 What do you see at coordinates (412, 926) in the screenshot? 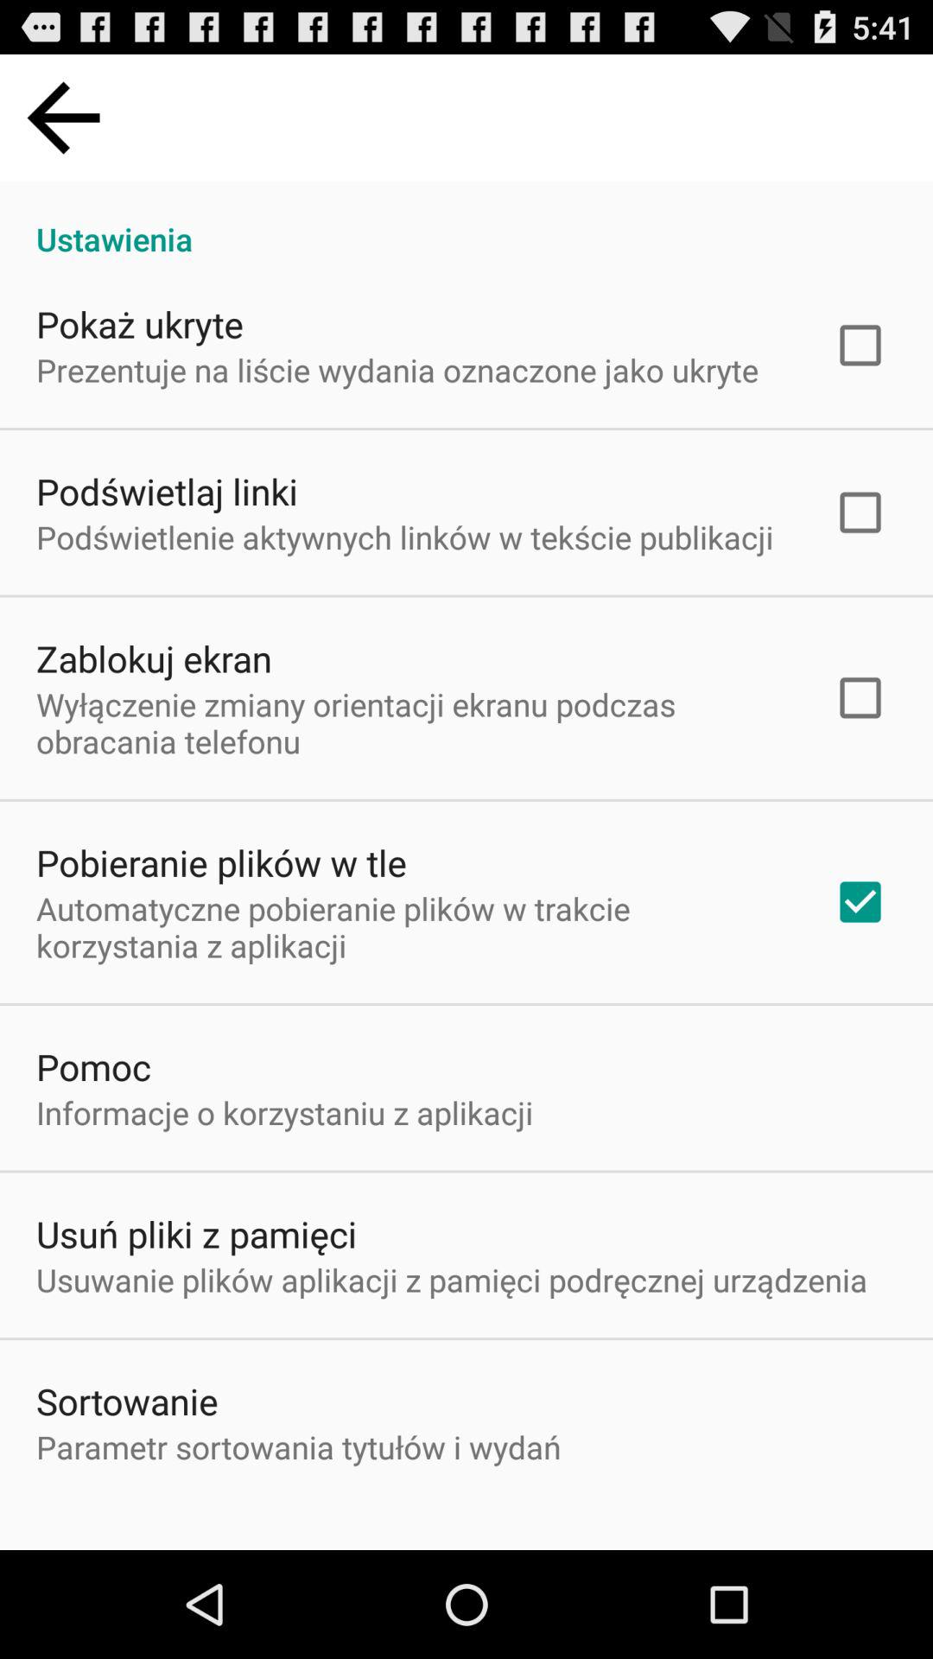
I see `click the item above pomoc item` at bounding box center [412, 926].